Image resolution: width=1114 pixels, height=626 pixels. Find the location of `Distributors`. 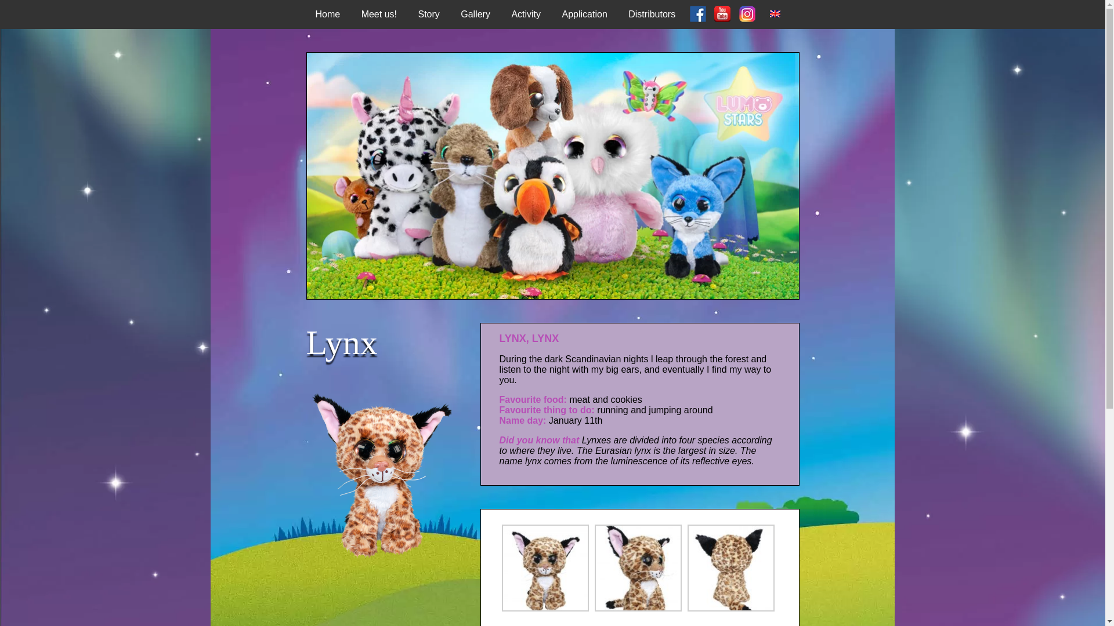

Distributors is located at coordinates (652, 14).